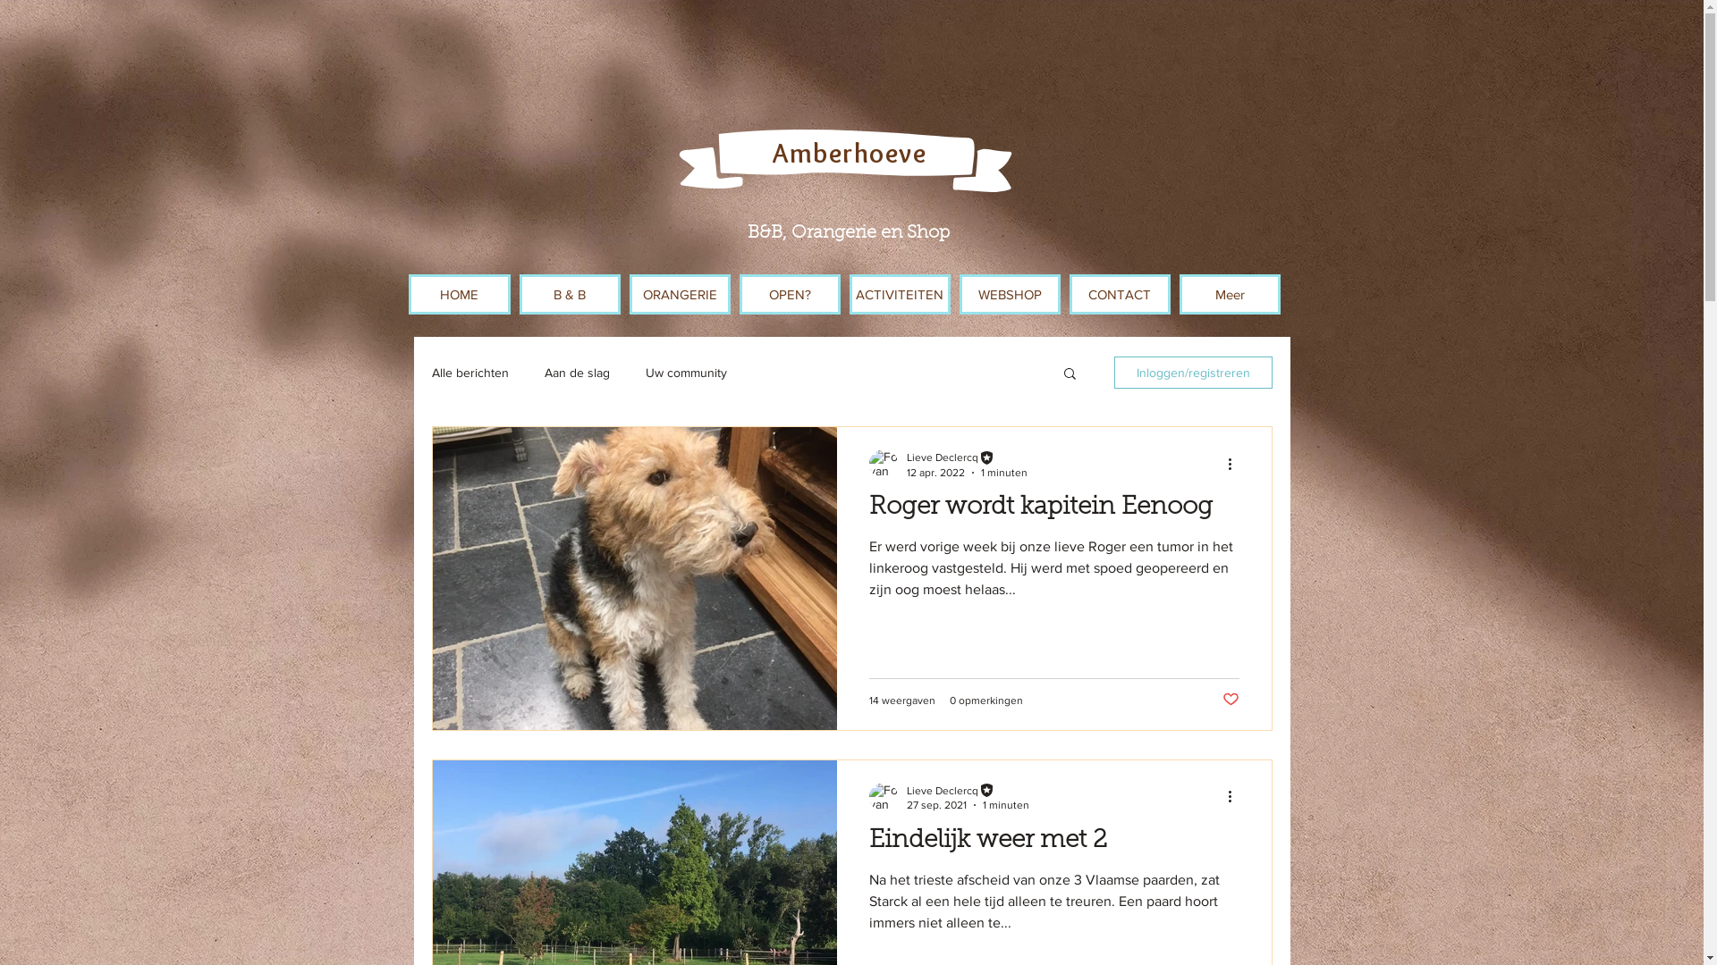 The height and width of the screenshot is (965, 1717). I want to click on ORANGERIE, so click(680, 295).